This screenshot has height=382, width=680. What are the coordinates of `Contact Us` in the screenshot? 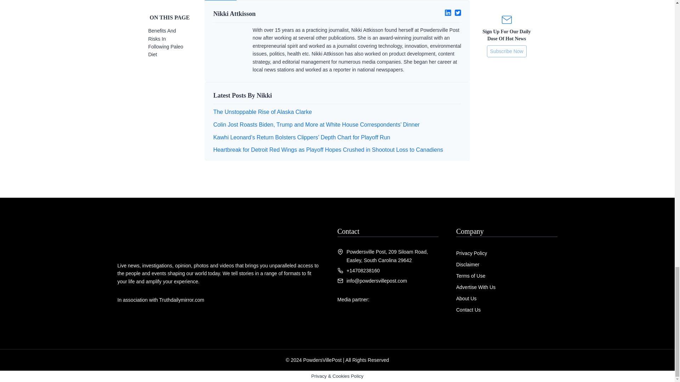 It's located at (468, 310).